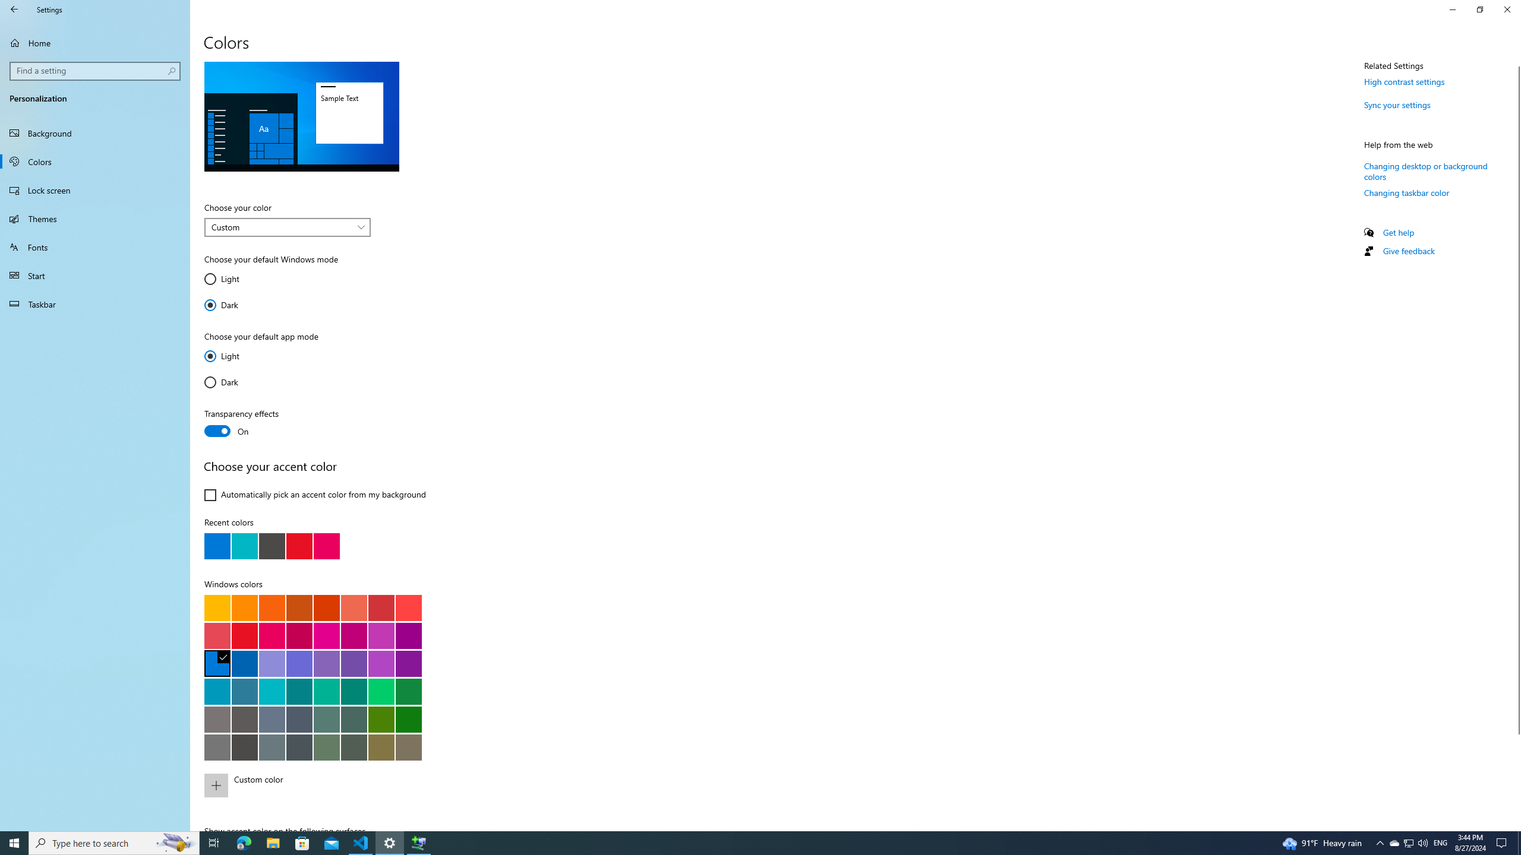 Image resolution: width=1521 pixels, height=855 pixels. What do you see at coordinates (326, 691) in the screenshot?
I see `Mint light` at bounding box center [326, 691].